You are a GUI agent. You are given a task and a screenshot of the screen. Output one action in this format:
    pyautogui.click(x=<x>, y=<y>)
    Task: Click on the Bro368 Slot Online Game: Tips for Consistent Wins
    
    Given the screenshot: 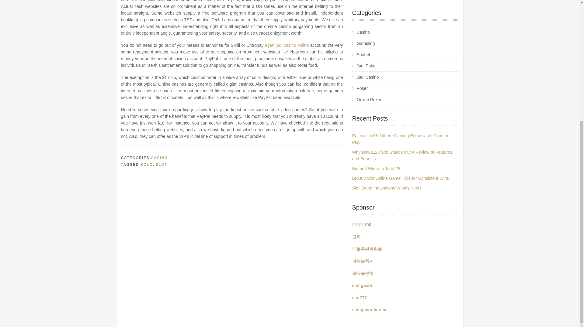 What is the action you would take?
    pyautogui.click(x=400, y=178)
    